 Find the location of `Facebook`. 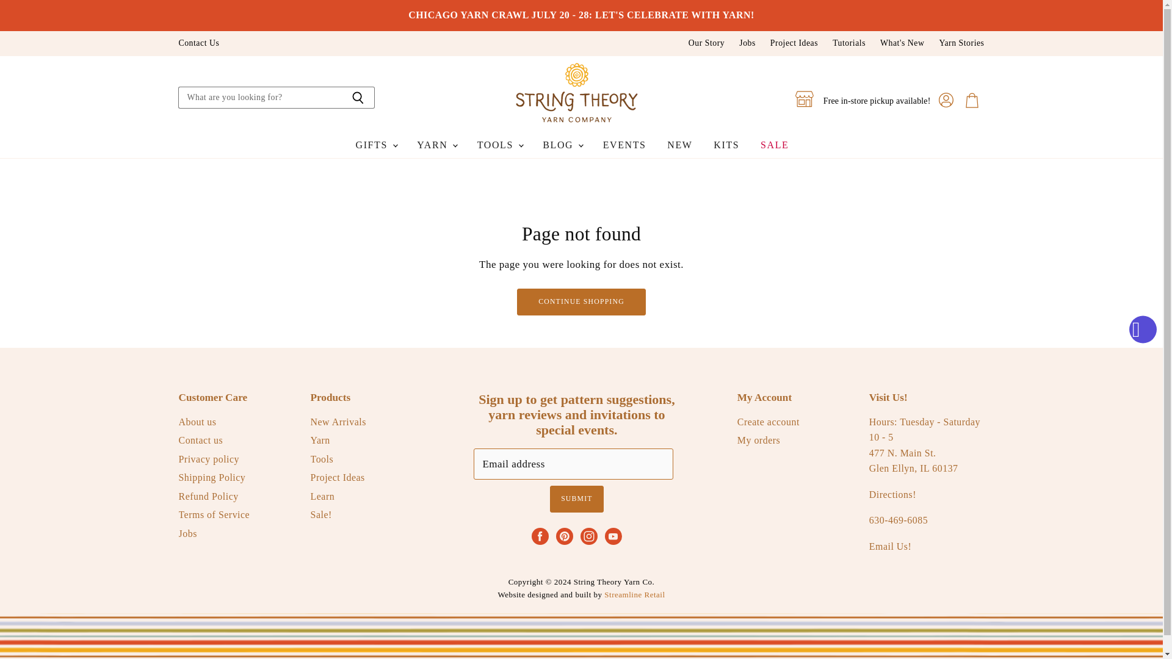

Facebook is located at coordinates (540, 536).